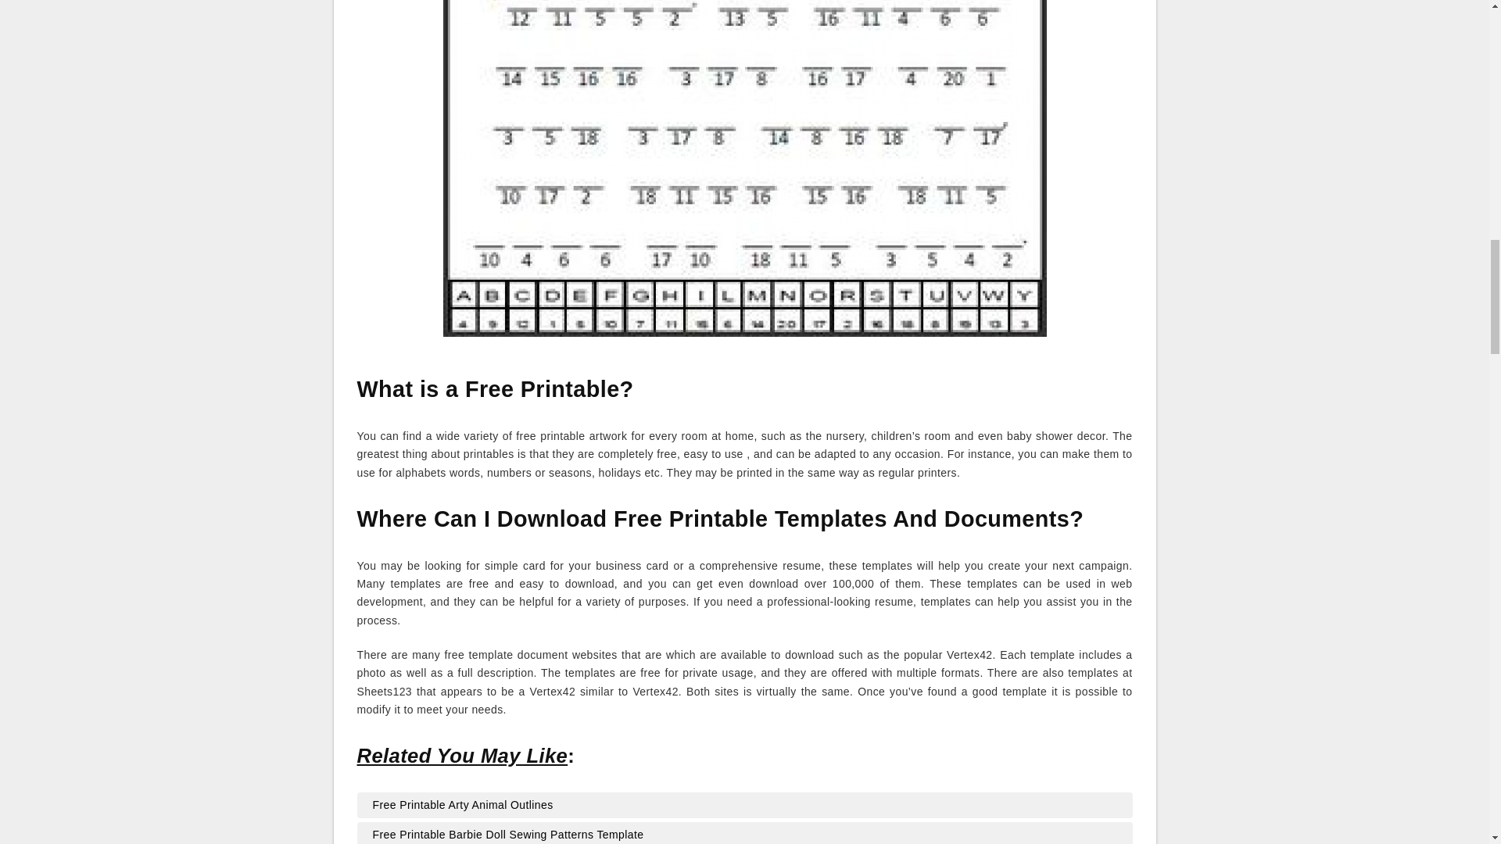 This screenshot has height=844, width=1501. I want to click on Free Printable Barbie Doll Sewing Patterns Template, so click(744, 835).